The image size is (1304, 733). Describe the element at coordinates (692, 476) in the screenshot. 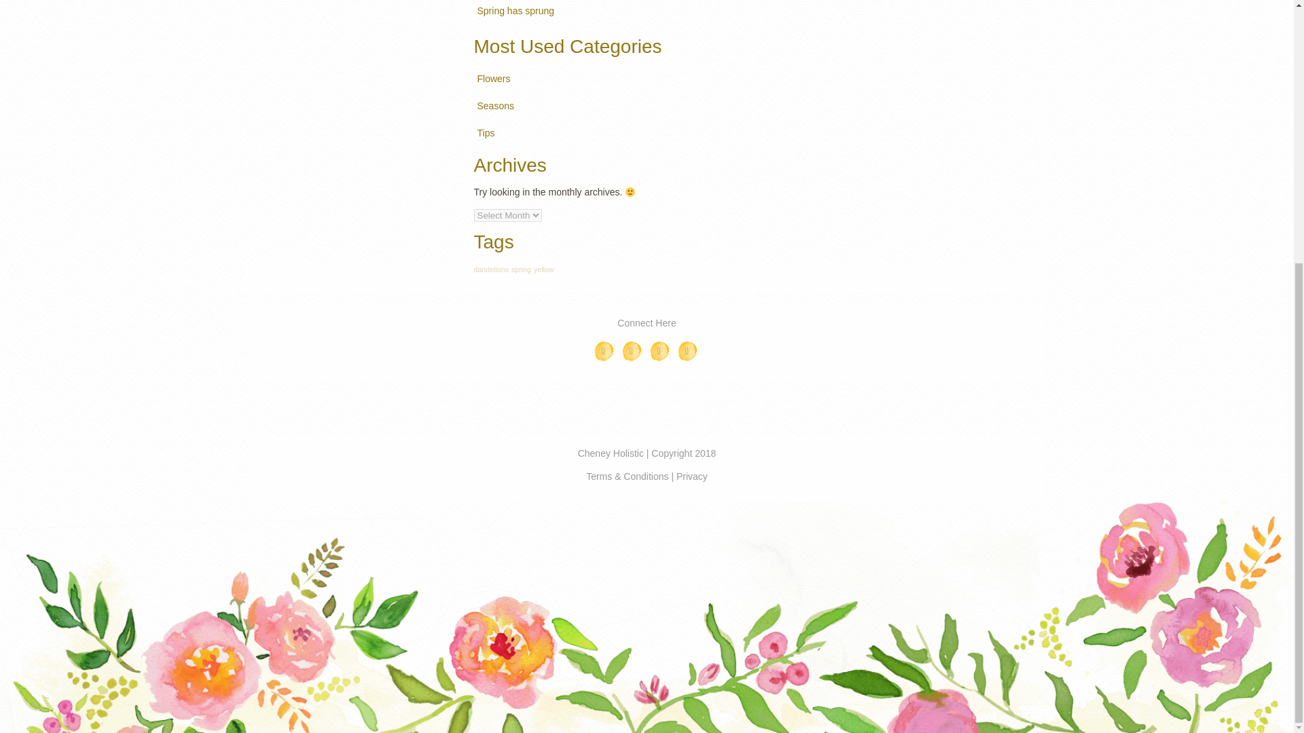

I see `Privacy` at that location.